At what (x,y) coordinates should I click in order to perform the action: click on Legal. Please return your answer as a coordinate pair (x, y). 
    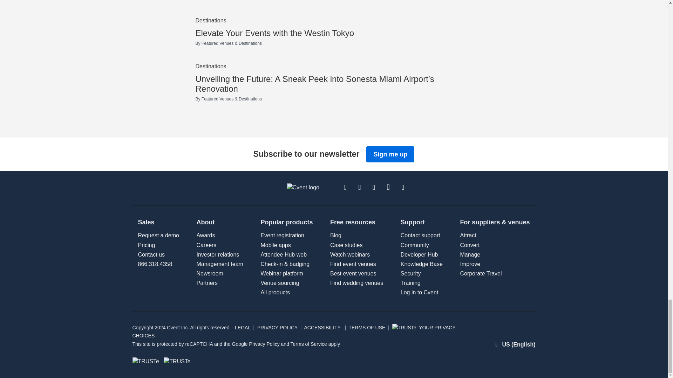
    Looking at the image, I should click on (210, 273).